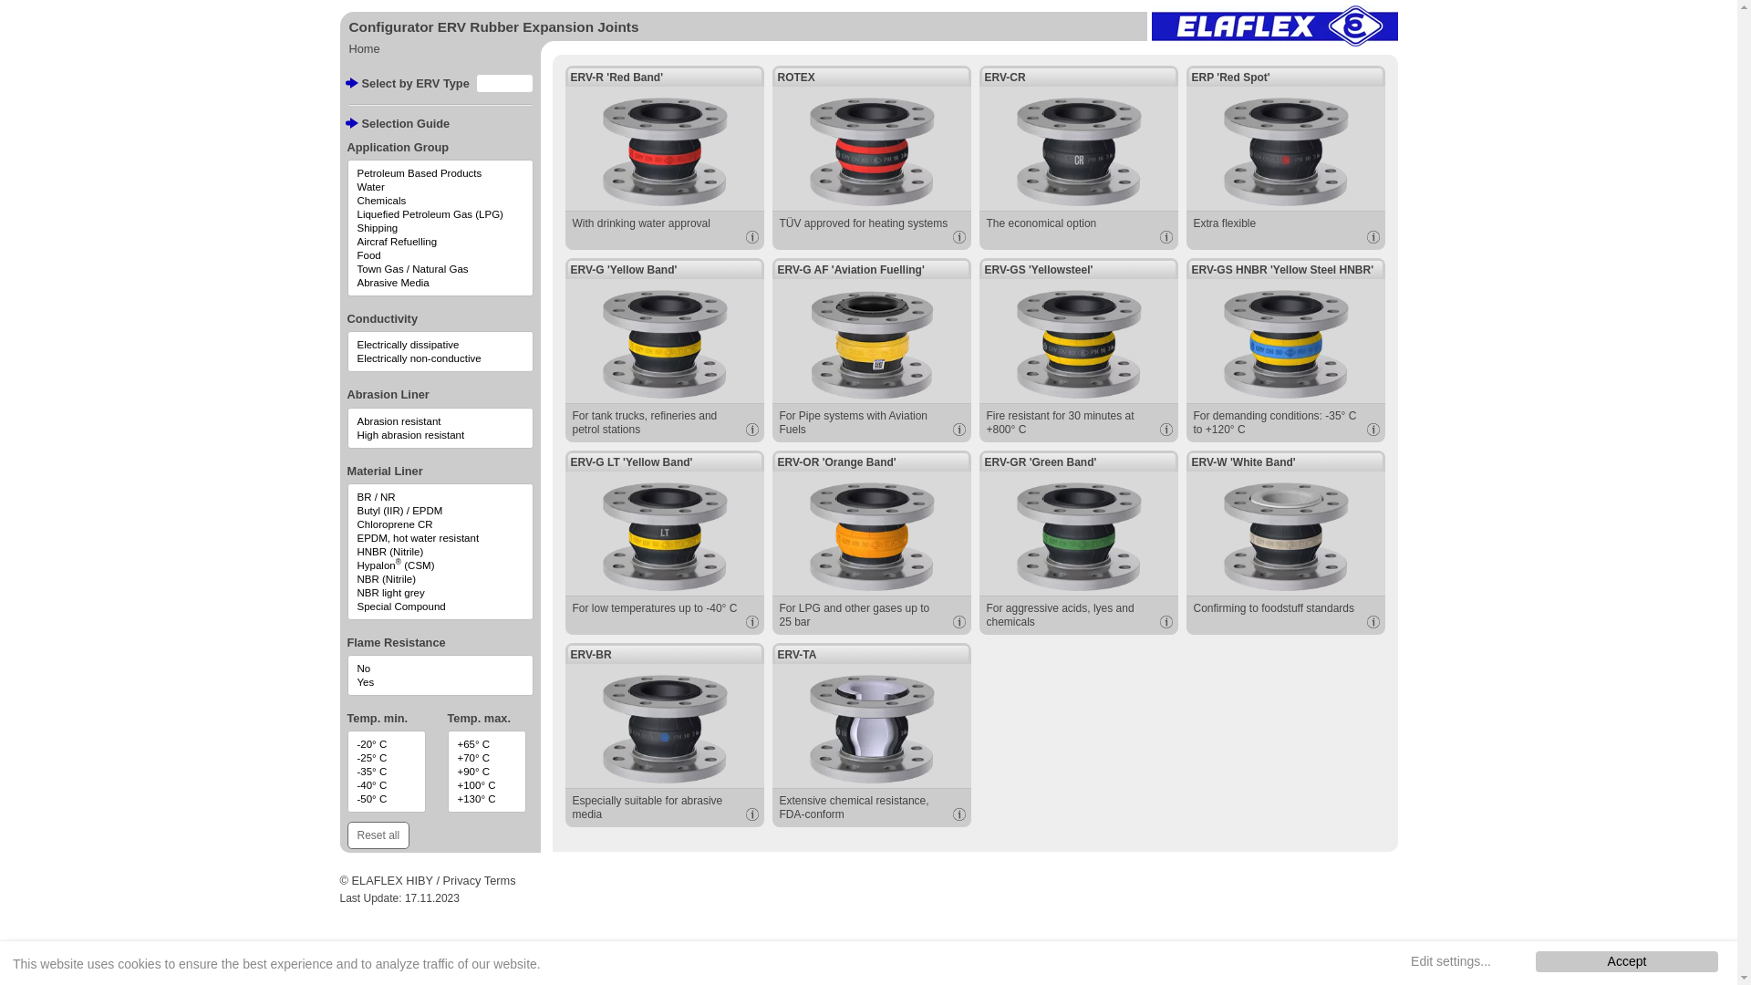  I want to click on Special Compound, so click(440, 607).